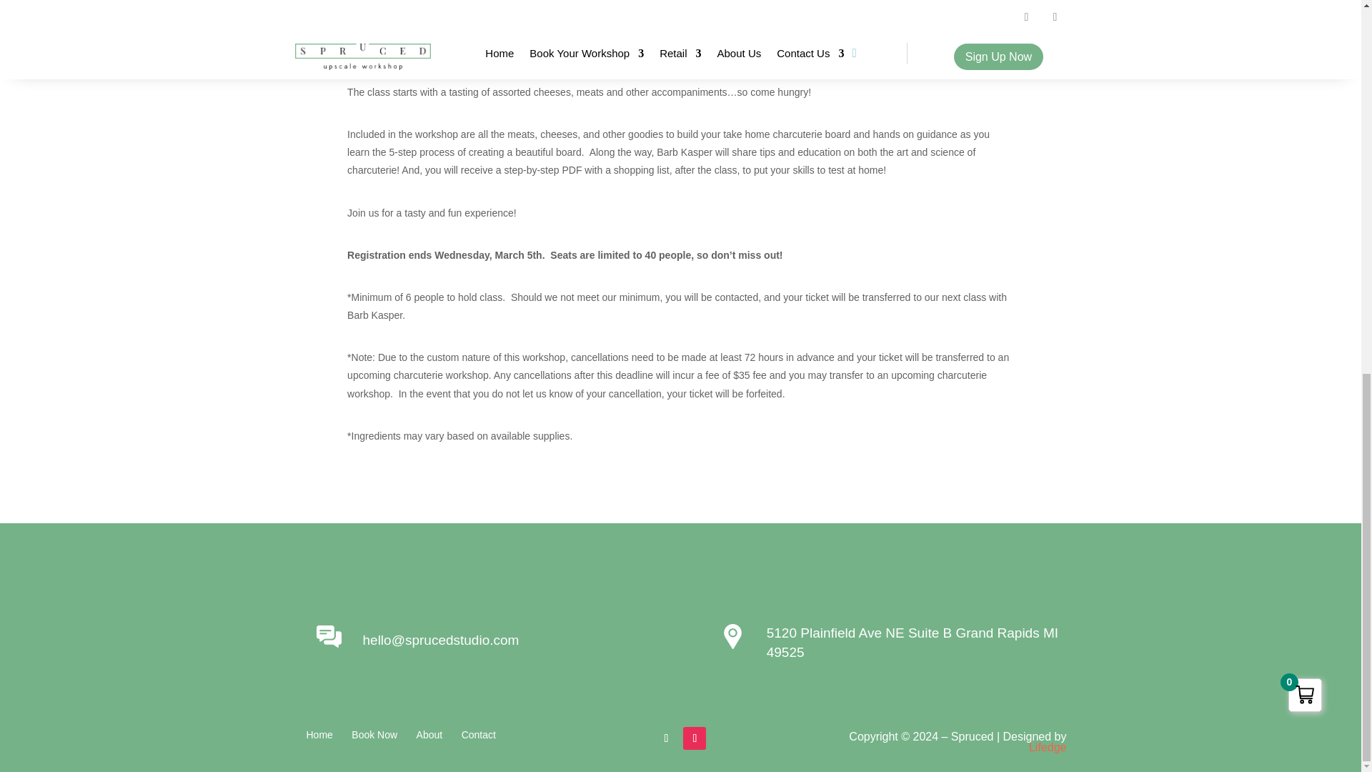 The width and height of the screenshot is (1372, 772). What do you see at coordinates (695, 738) in the screenshot?
I see `Follow on Instagram` at bounding box center [695, 738].